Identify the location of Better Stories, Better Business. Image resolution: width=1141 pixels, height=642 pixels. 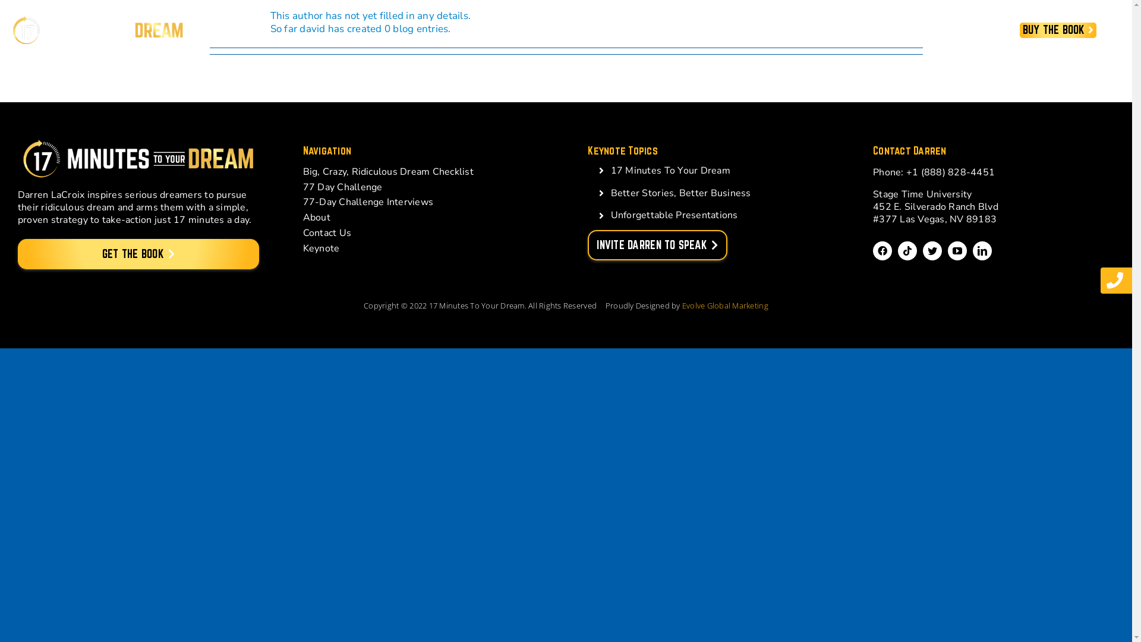
(681, 193).